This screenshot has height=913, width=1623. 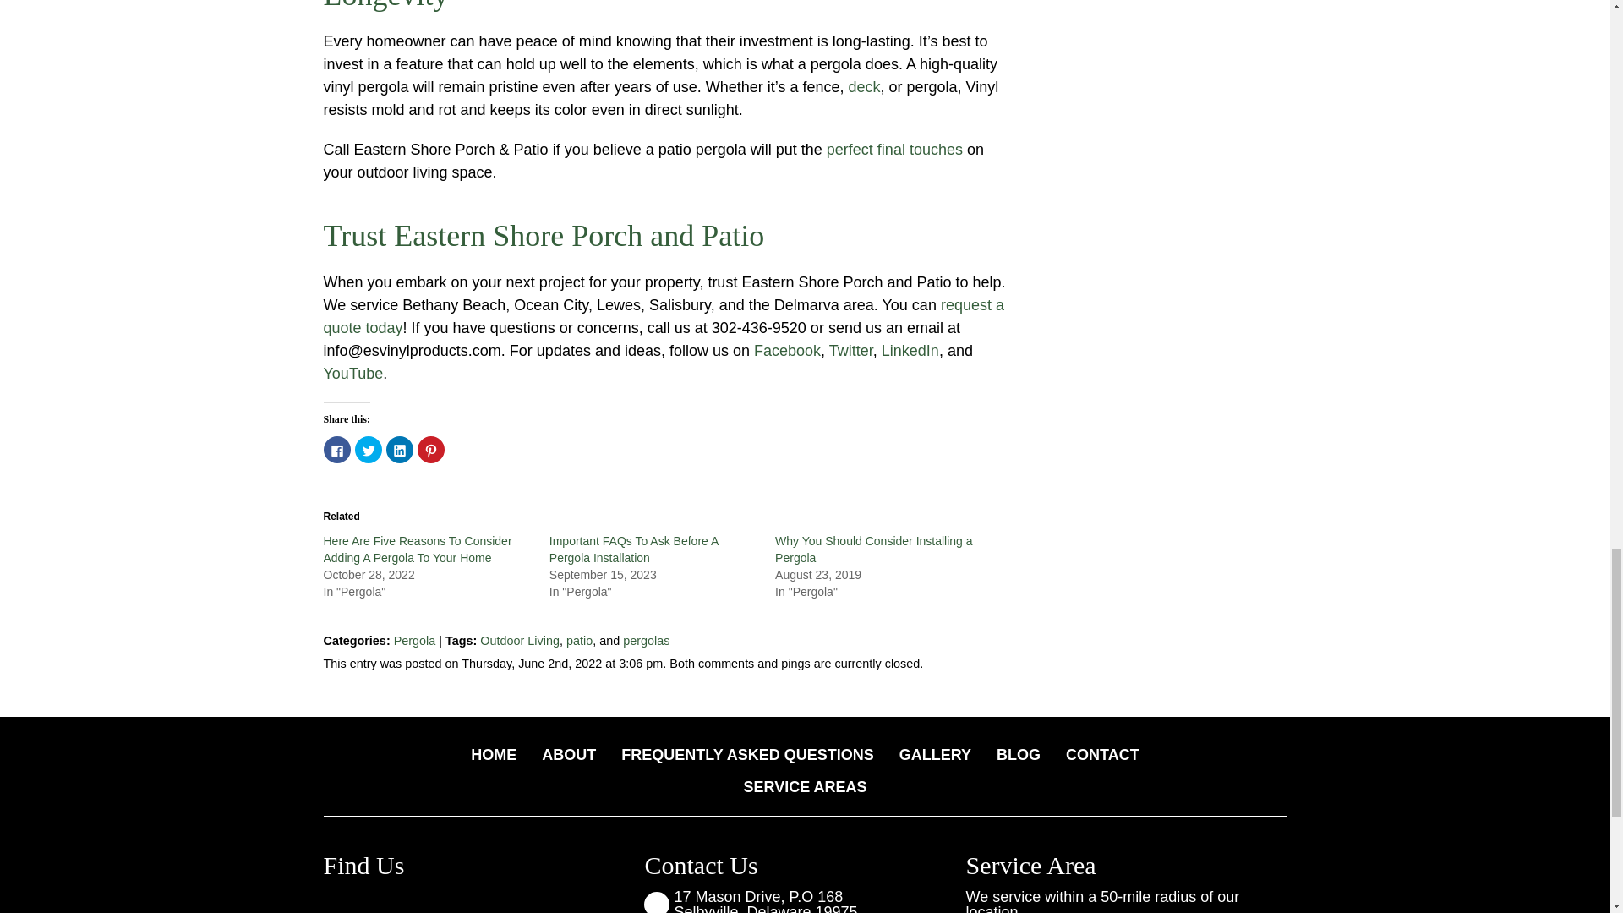 I want to click on Click to share on Pinterest, so click(x=431, y=450).